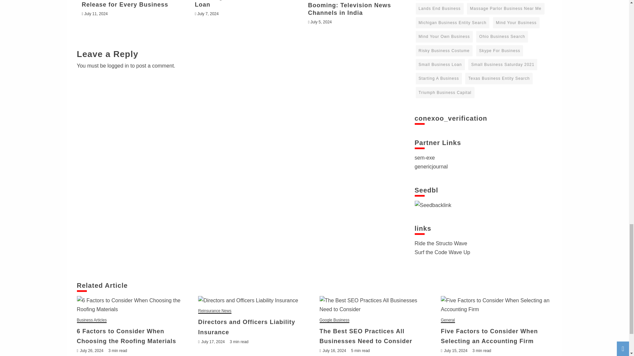 The image size is (634, 356). I want to click on 7 Benefits of a Press Release for Every Business, so click(125, 4).